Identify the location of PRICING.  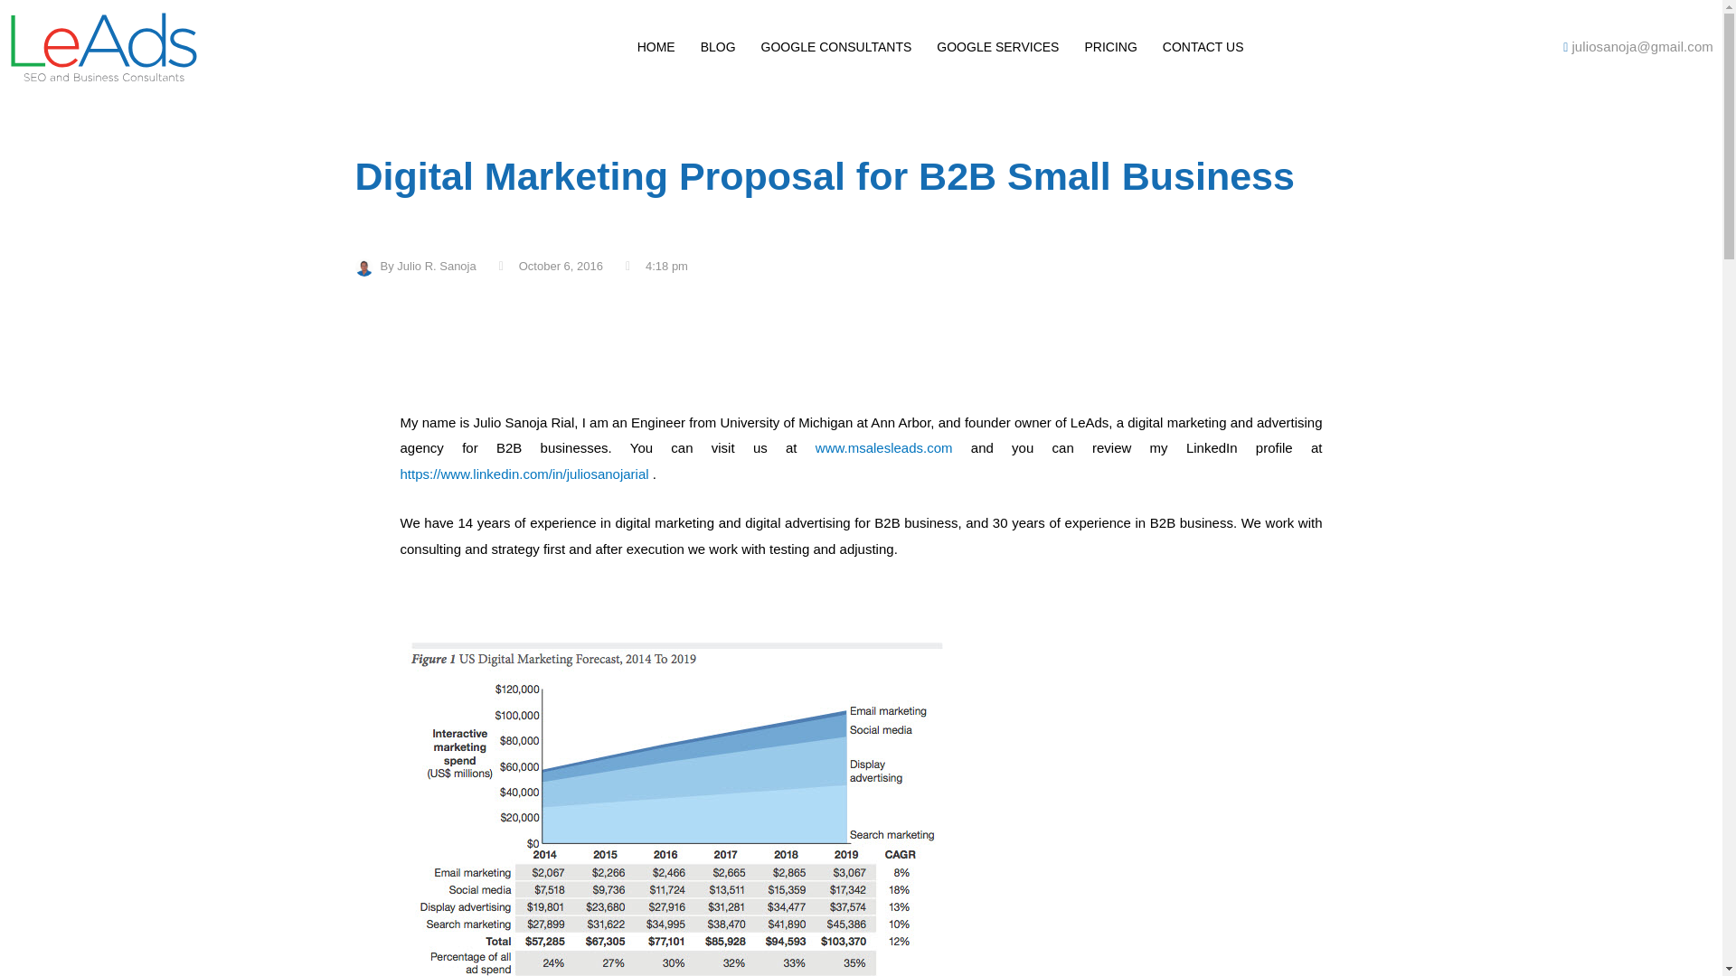
(1110, 47).